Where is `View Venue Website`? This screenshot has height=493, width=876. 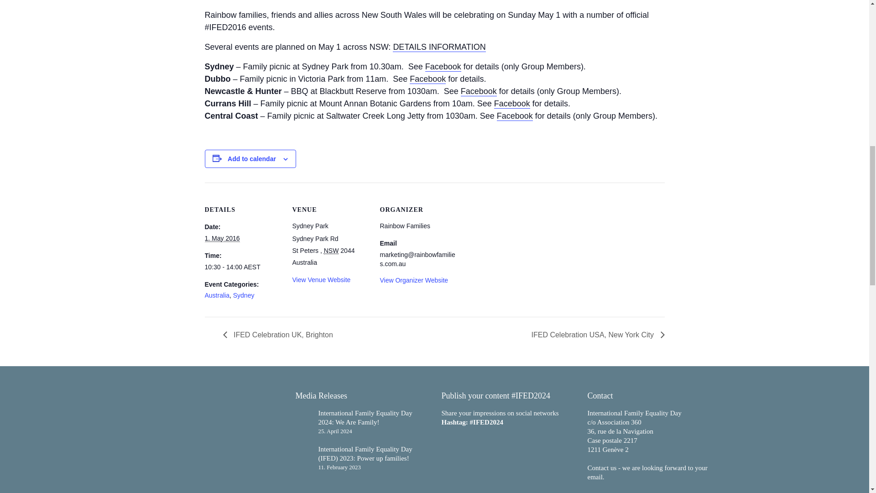 View Venue Website is located at coordinates (321, 279).